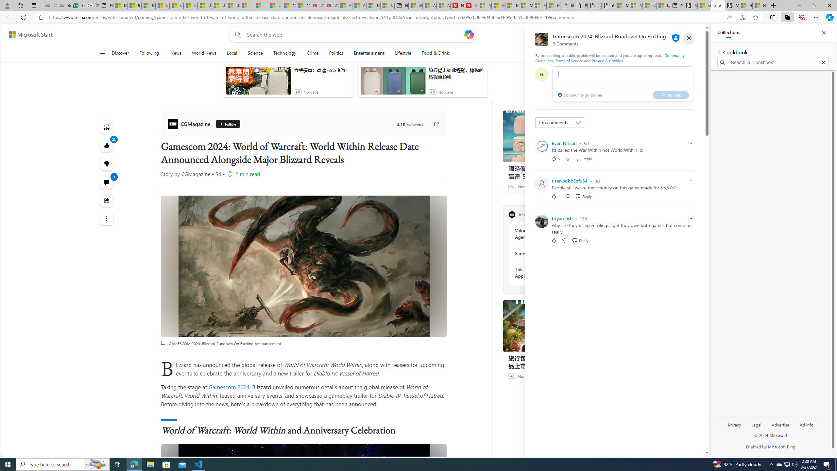 Image resolution: width=837 pixels, height=471 pixels. Describe the element at coordinates (511, 214) in the screenshot. I see `CGMagazine` at that location.